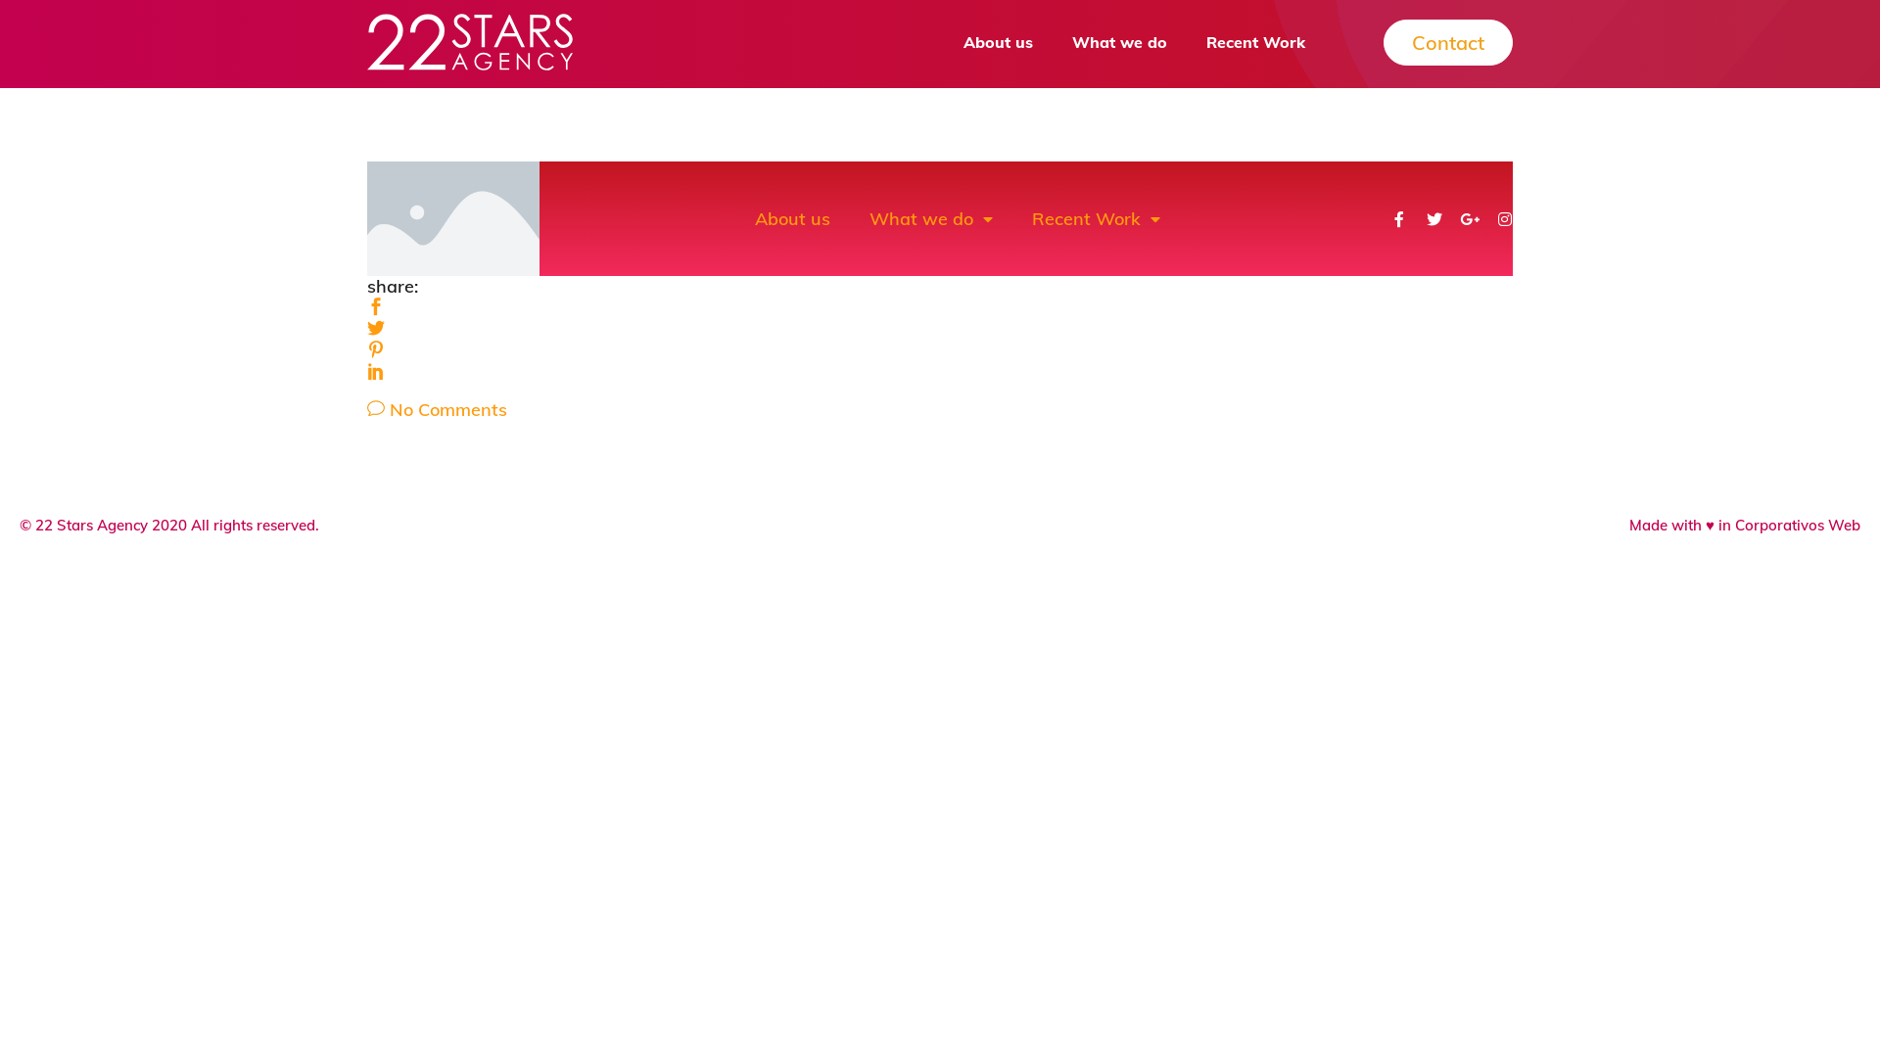 The height and width of the screenshot is (1057, 1880). What do you see at coordinates (998, 42) in the screenshot?
I see `About us` at bounding box center [998, 42].